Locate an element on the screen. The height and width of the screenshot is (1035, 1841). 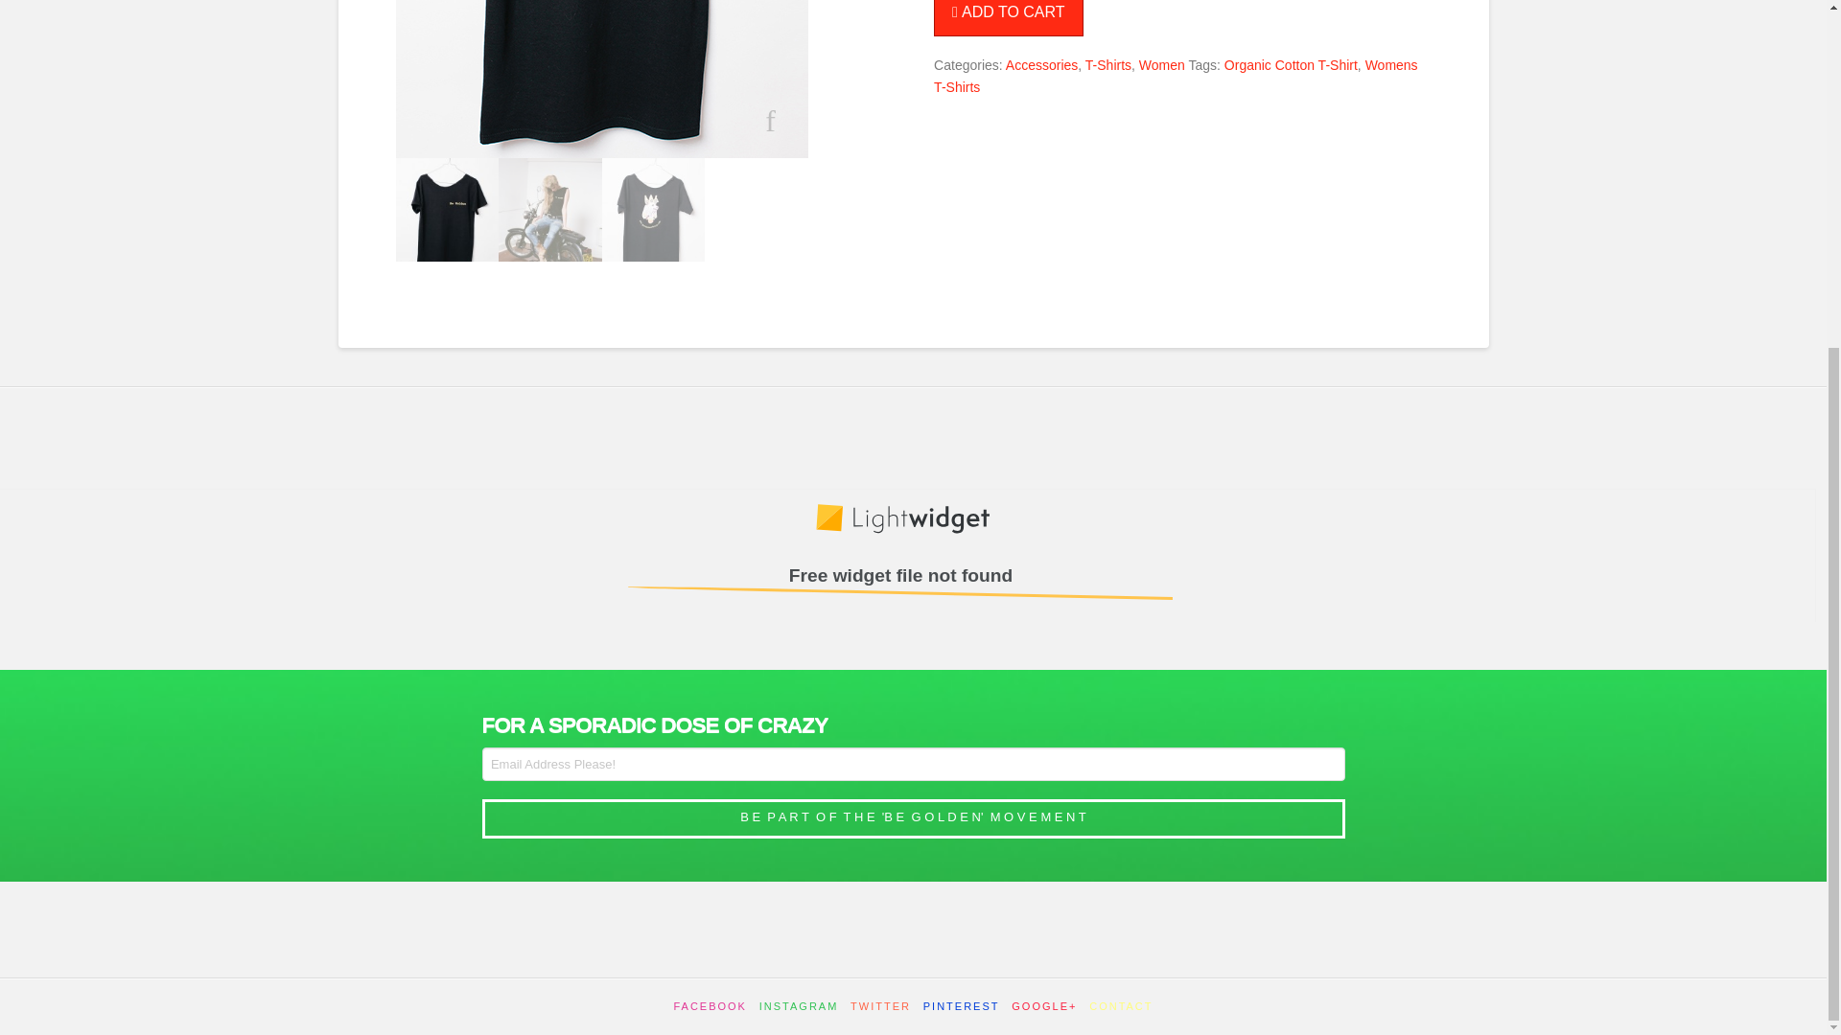
belts is located at coordinates (550, 210).